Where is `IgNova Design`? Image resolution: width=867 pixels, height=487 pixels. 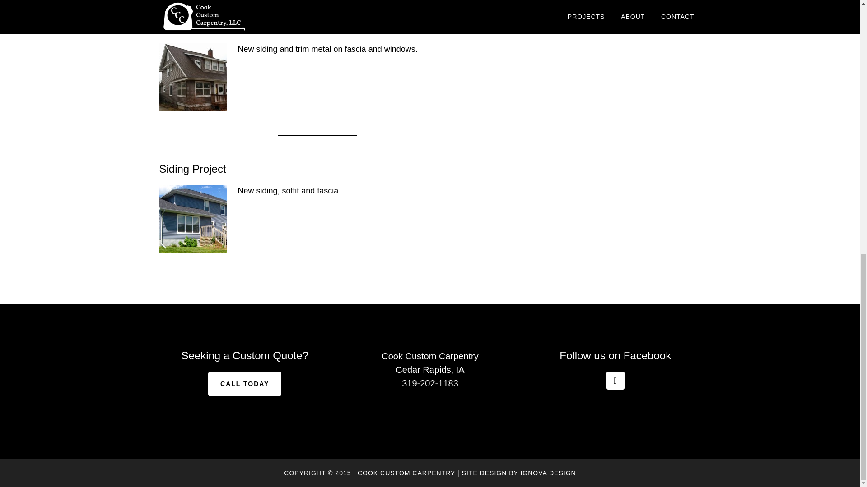 IgNova Design is located at coordinates (548, 473).